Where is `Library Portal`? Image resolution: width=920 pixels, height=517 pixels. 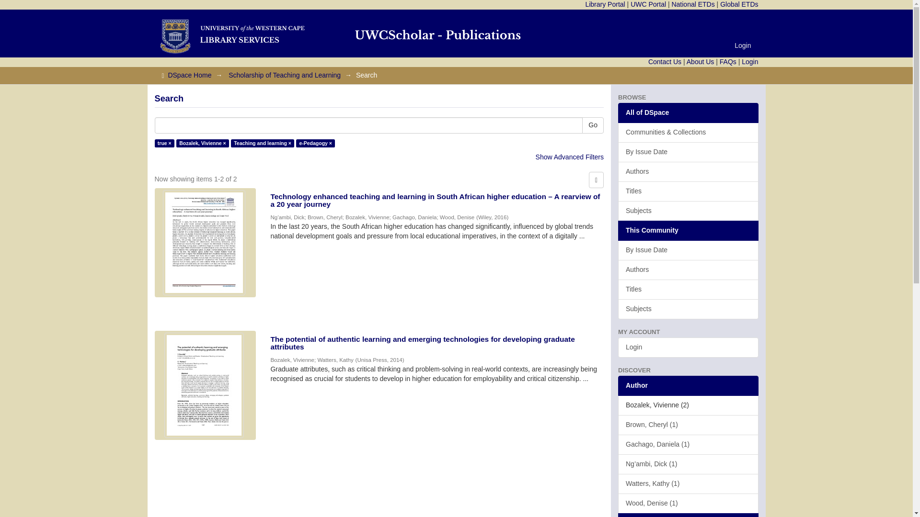
Library Portal is located at coordinates (605, 4).